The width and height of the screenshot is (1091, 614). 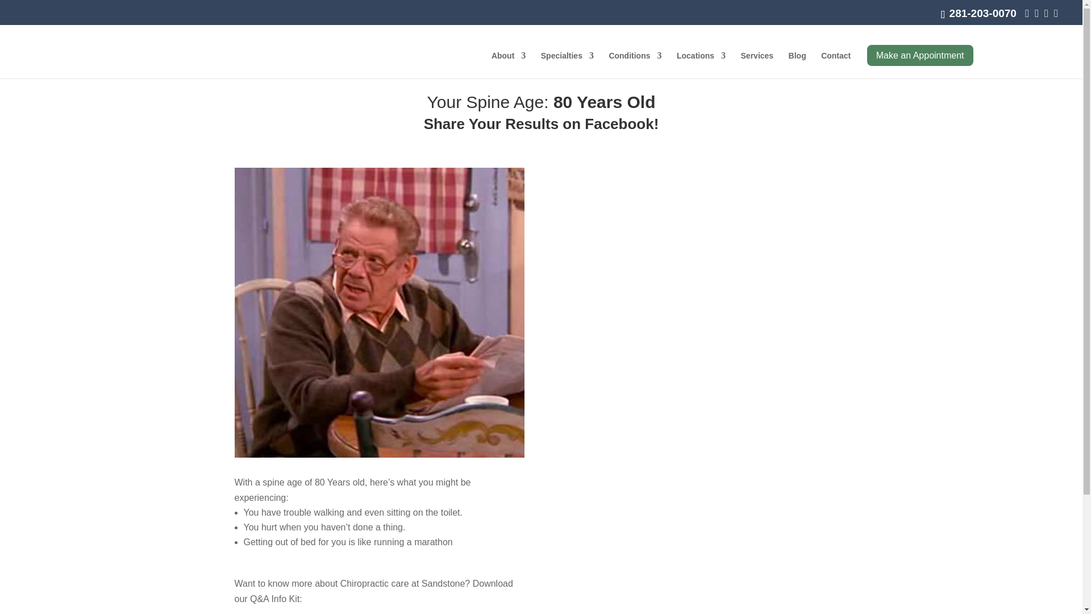 I want to click on Conditions, so click(x=635, y=65).